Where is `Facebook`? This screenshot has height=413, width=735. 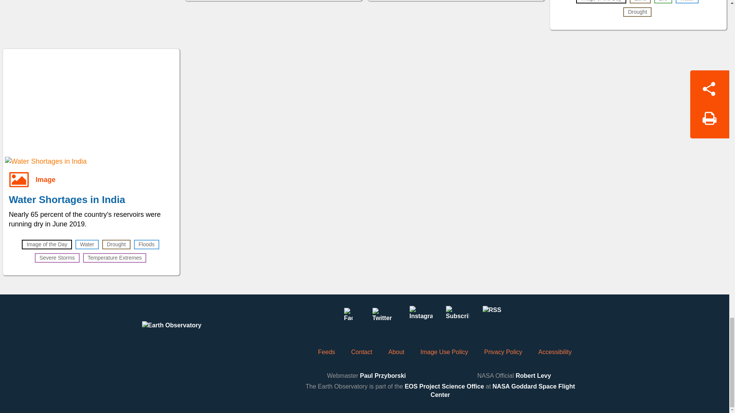 Facebook is located at coordinates (348, 317).